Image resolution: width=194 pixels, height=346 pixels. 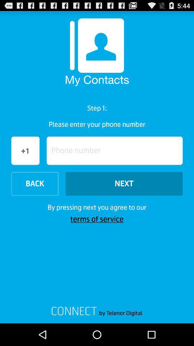 I want to click on enter your phone number, so click(x=115, y=151).